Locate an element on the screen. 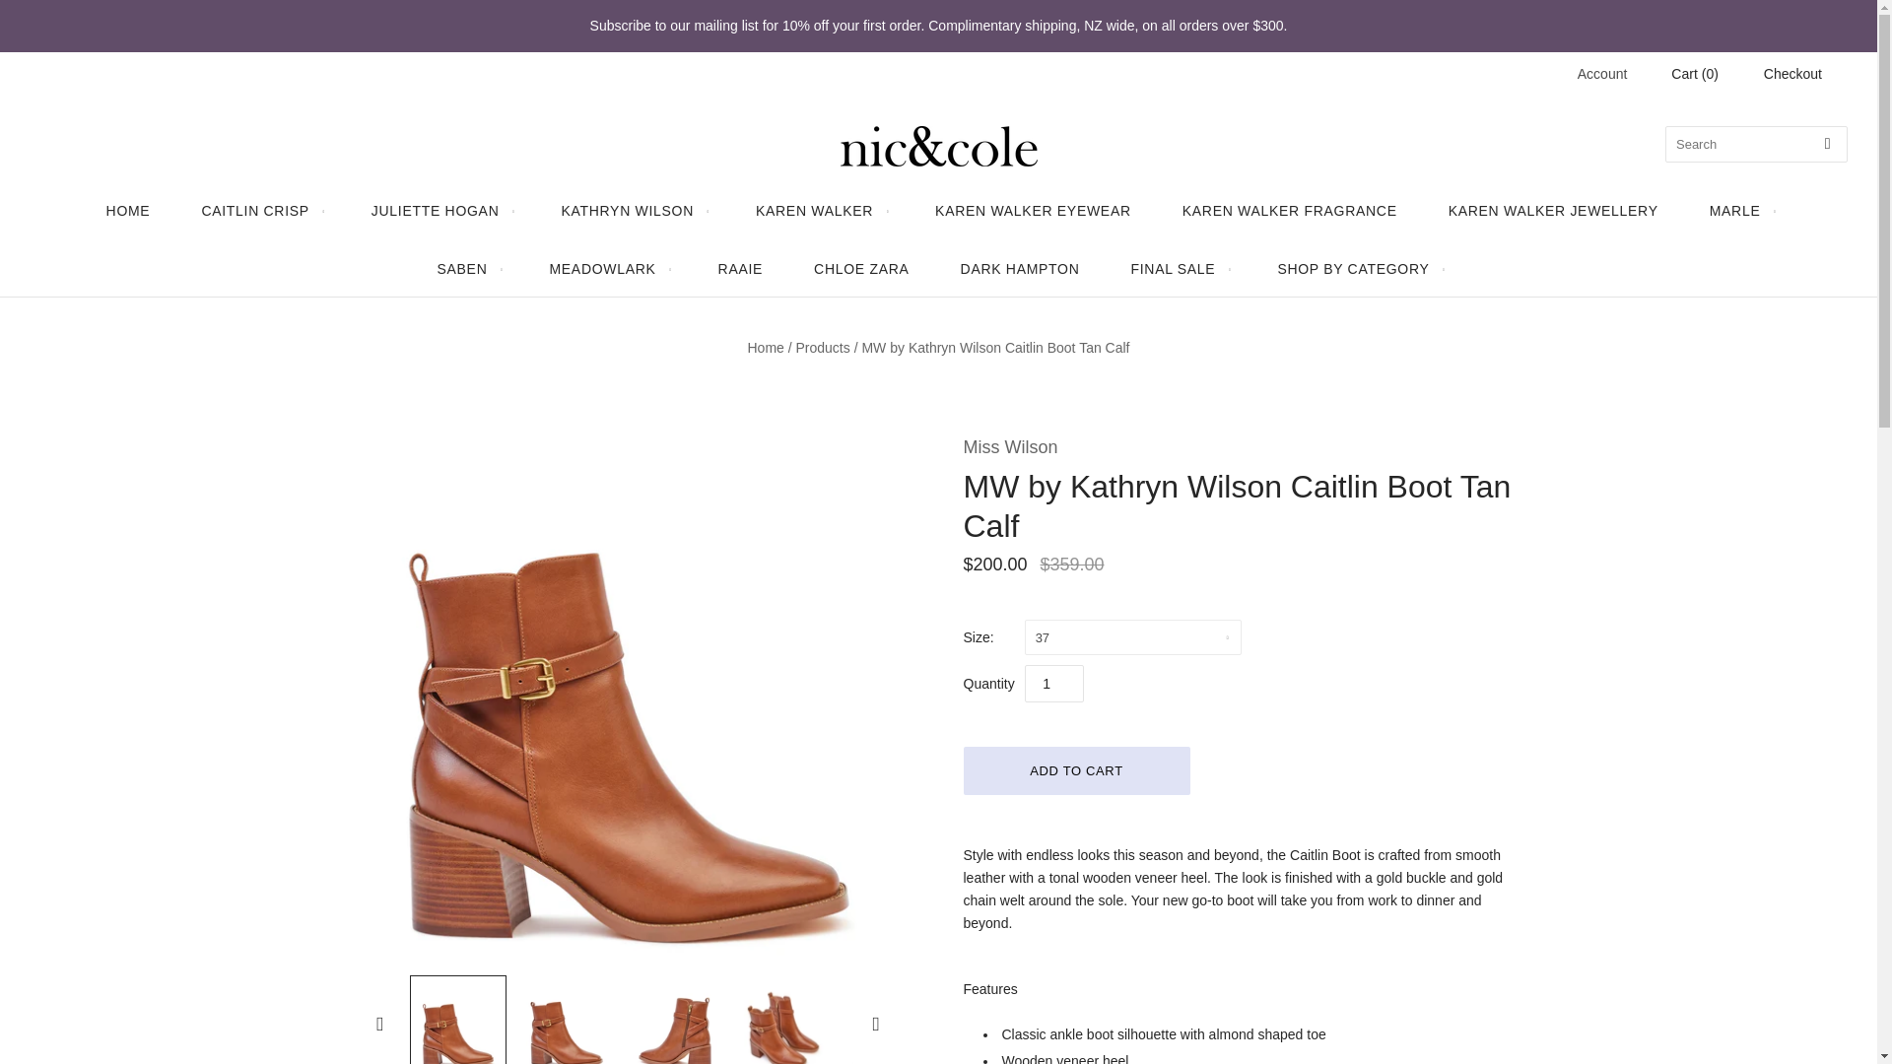  DARK HAMPTON is located at coordinates (1019, 270).